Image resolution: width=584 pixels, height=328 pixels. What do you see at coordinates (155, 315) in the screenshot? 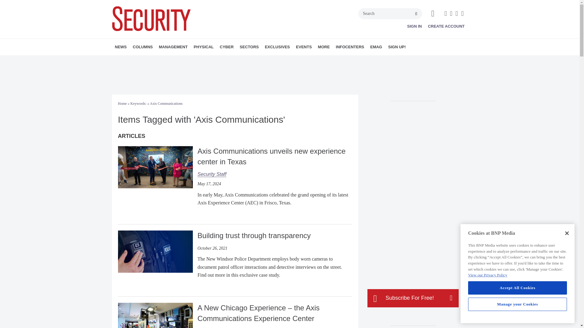
I see `AxisExperienceCenter1` at bounding box center [155, 315].